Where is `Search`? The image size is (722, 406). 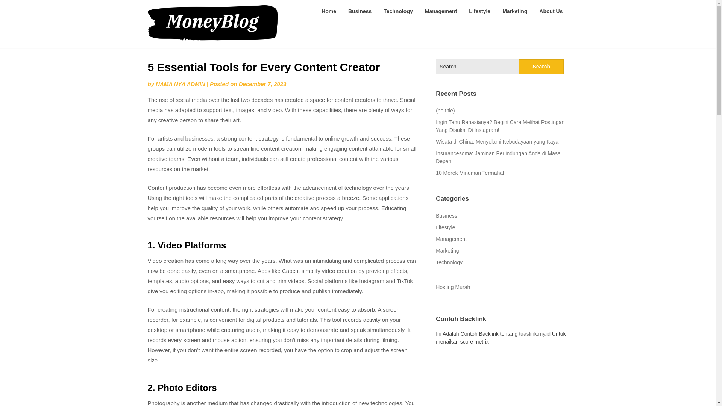
Search is located at coordinates (541, 66).